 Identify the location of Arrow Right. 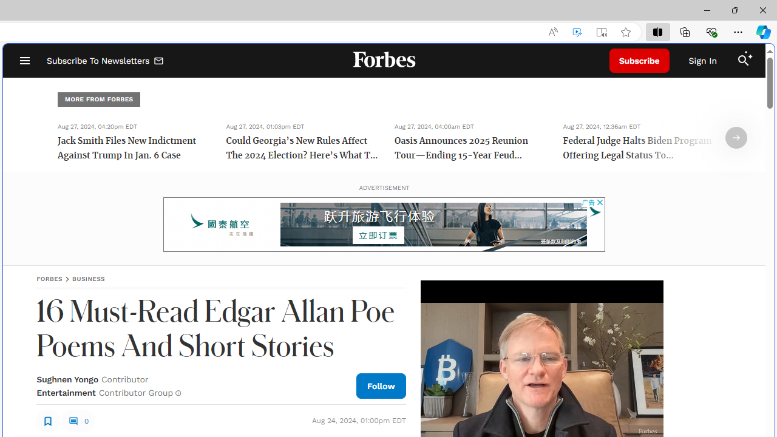
(736, 138).